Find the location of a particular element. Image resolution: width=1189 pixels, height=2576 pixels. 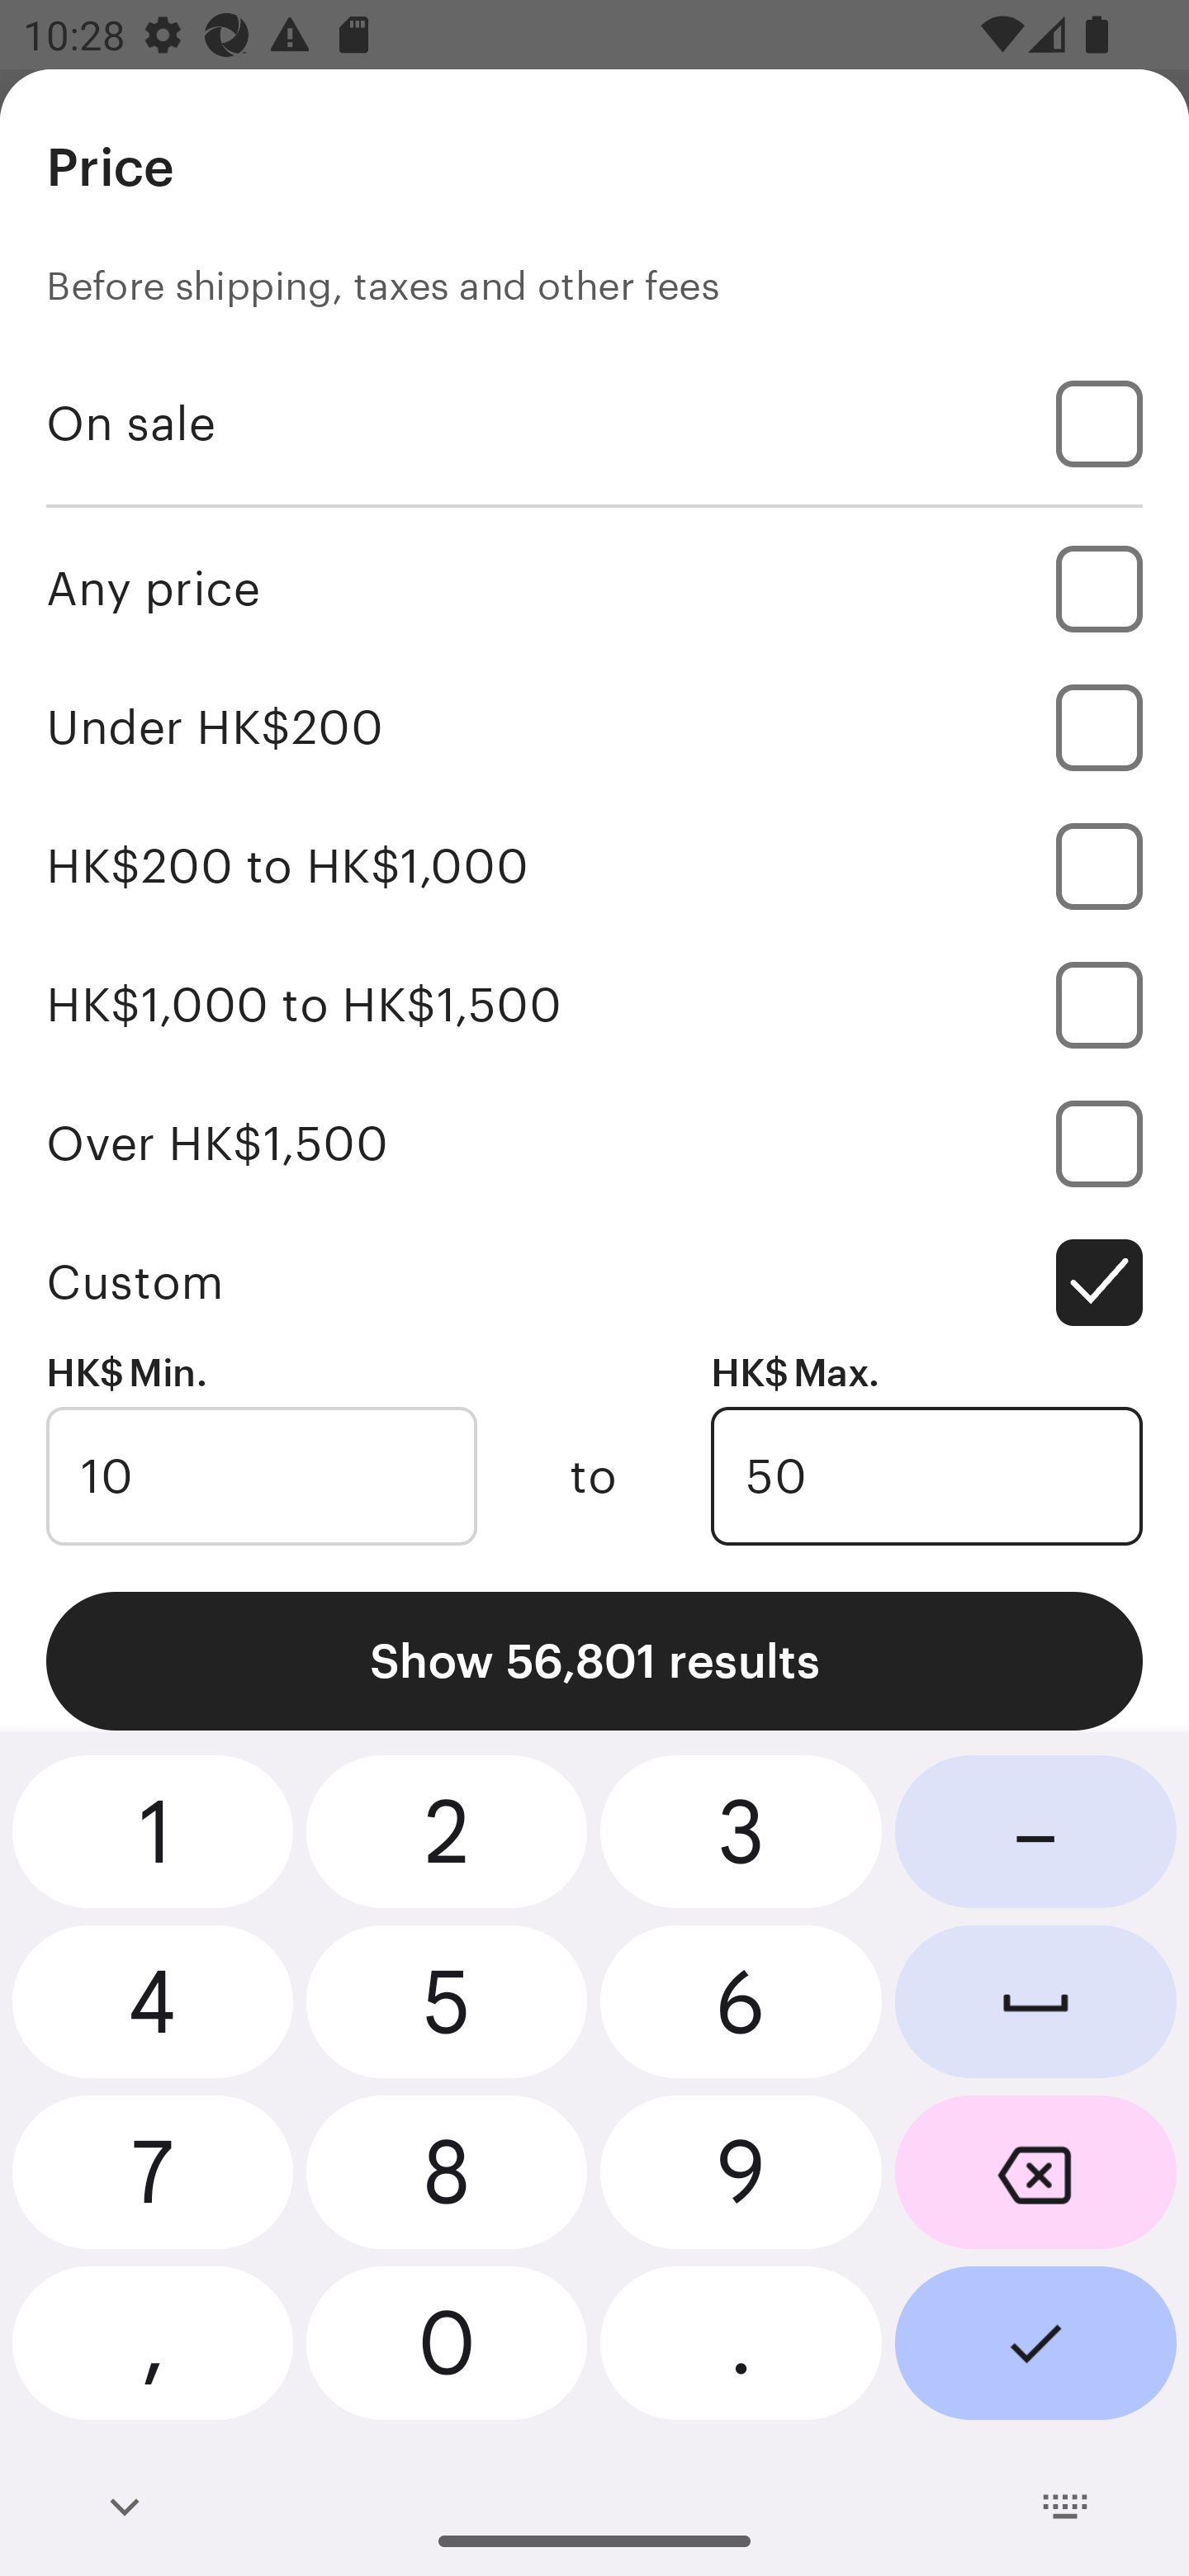

50 is located at coordinates (926, 1476).